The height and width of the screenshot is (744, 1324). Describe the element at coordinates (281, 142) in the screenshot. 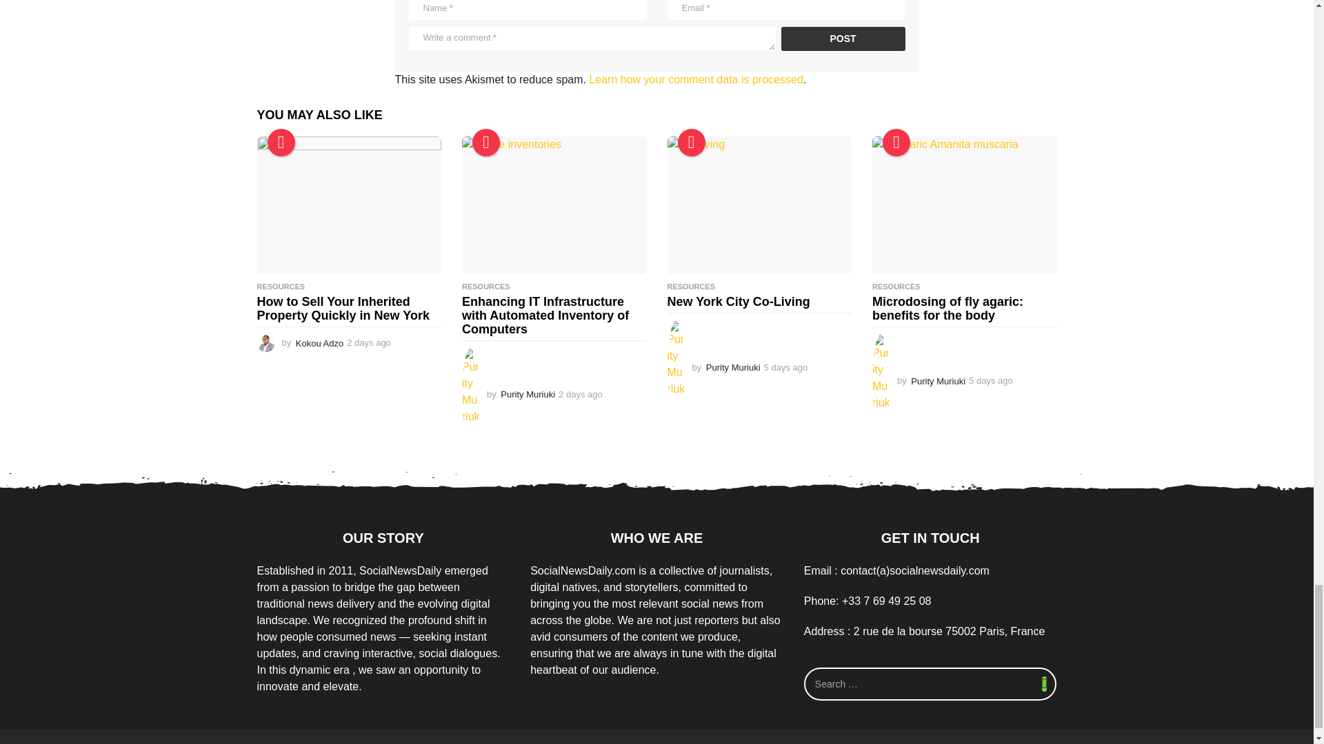

I see `Trending` at that location.